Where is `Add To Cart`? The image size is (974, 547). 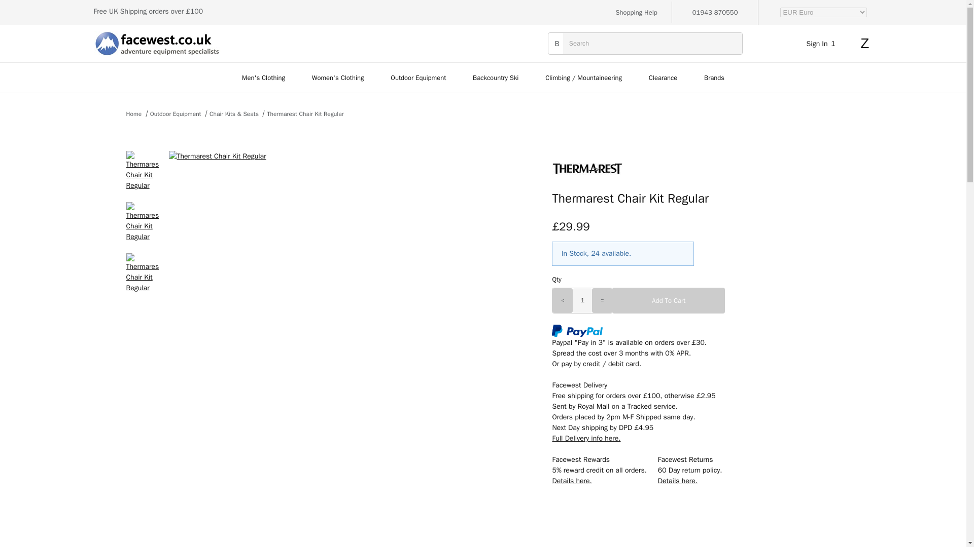 Add To Cart is located at coordinates (669, 300).